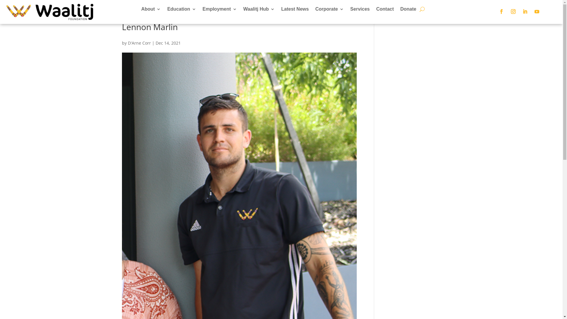 The width and height of the screenshot is (567, 319). Describe the element at coordinates (537, 12) in the screenshot. I see `Follow on Youtube` at that location.